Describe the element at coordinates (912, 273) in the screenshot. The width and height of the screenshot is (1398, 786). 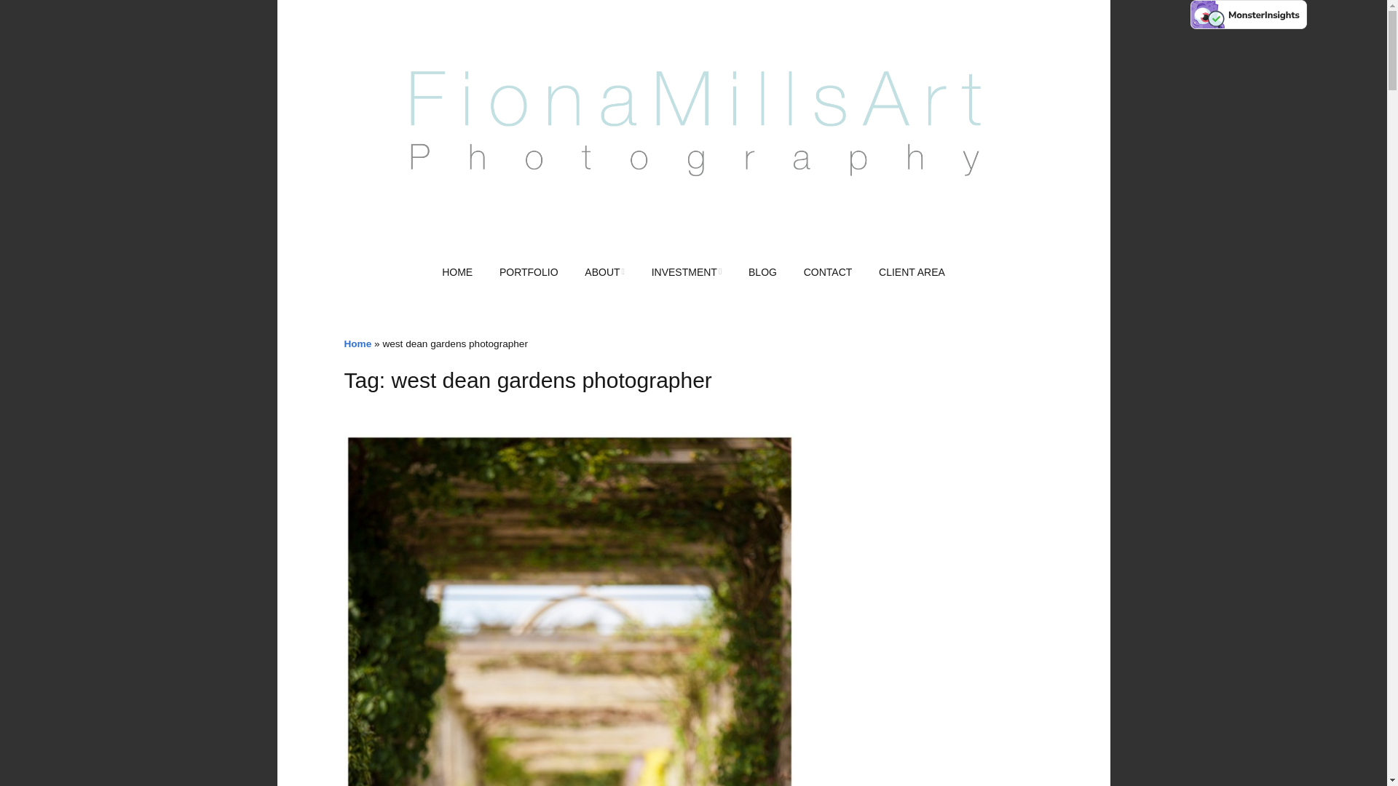
I see `CLIENT AREA` at that location.